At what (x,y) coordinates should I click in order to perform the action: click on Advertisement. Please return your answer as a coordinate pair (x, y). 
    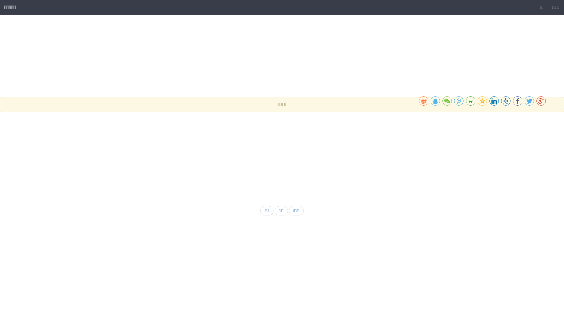
    Looking at the image, I should click on (176, 262).